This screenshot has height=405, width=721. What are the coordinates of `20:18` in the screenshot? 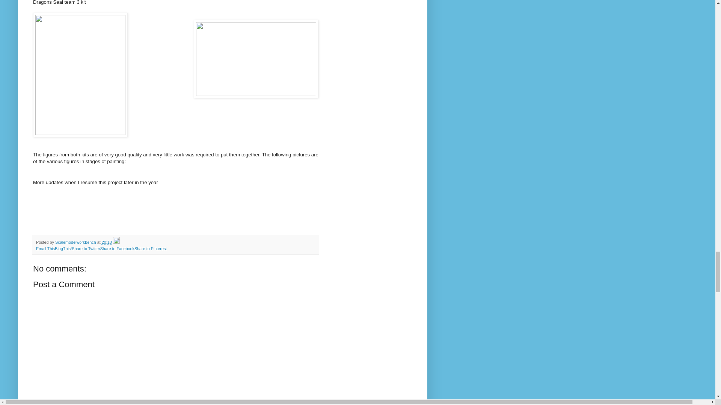 It's located at (107, 242).